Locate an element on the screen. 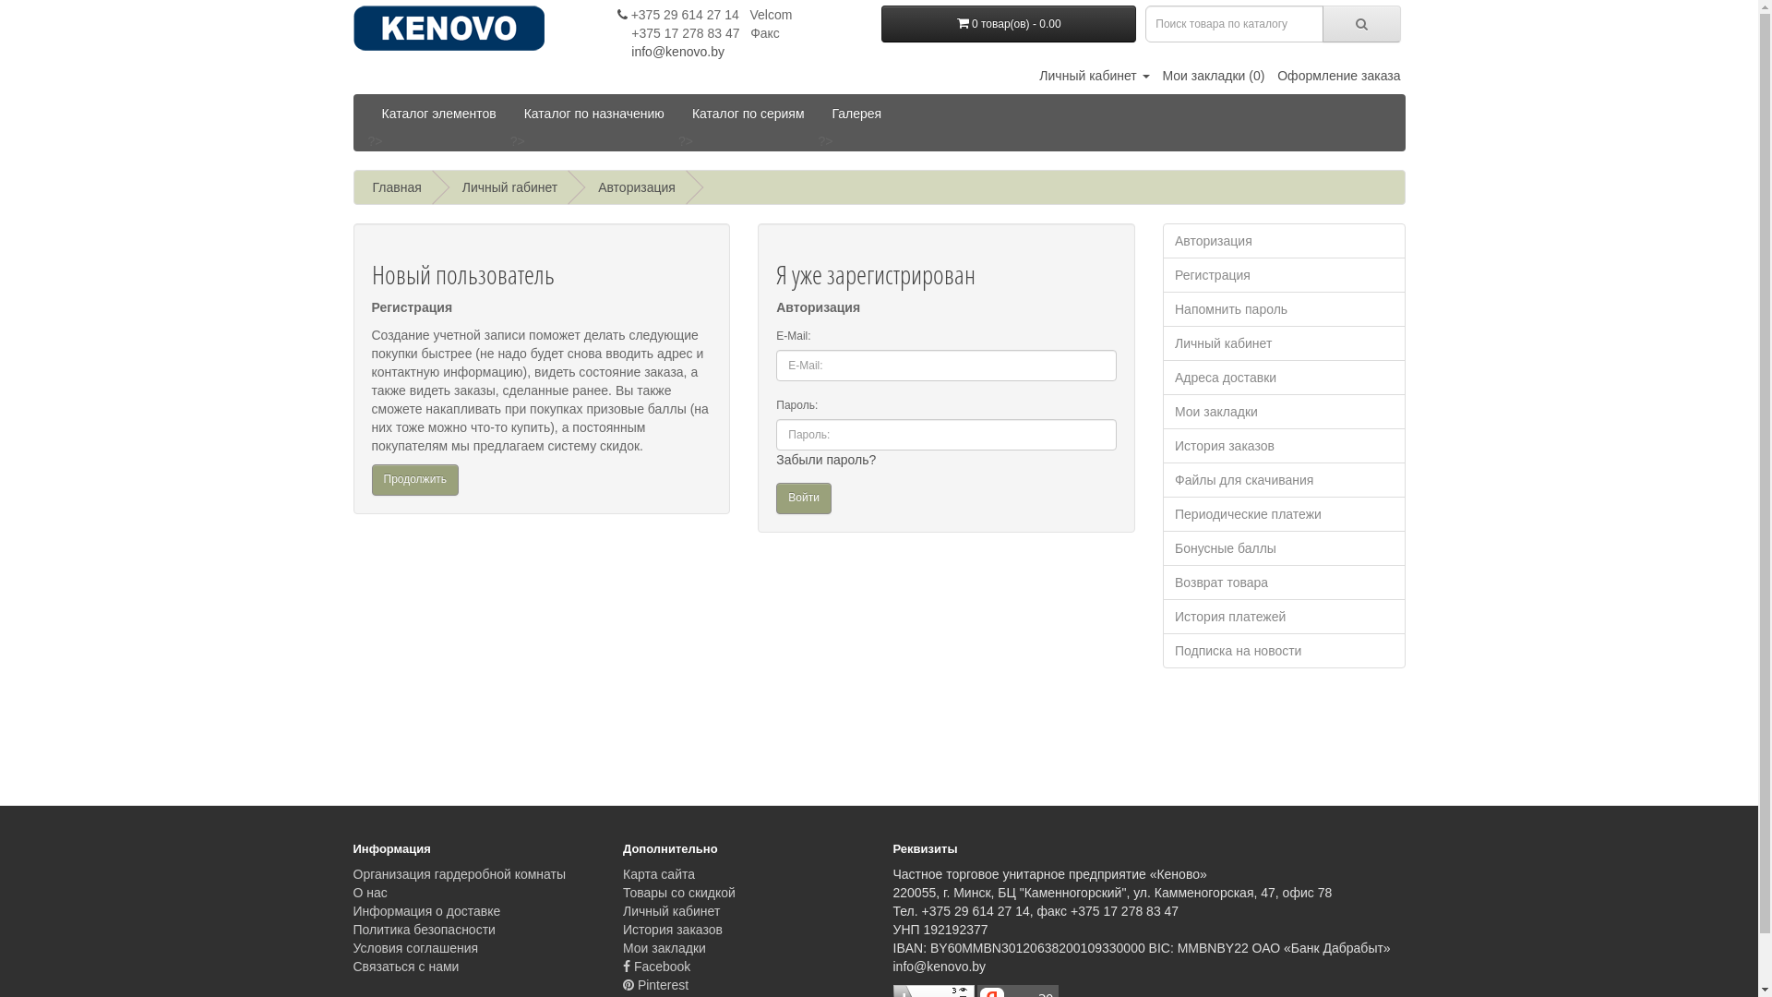 This screenshot has height=997, width=1772. Pinterest is located at coordinates (655, 985).